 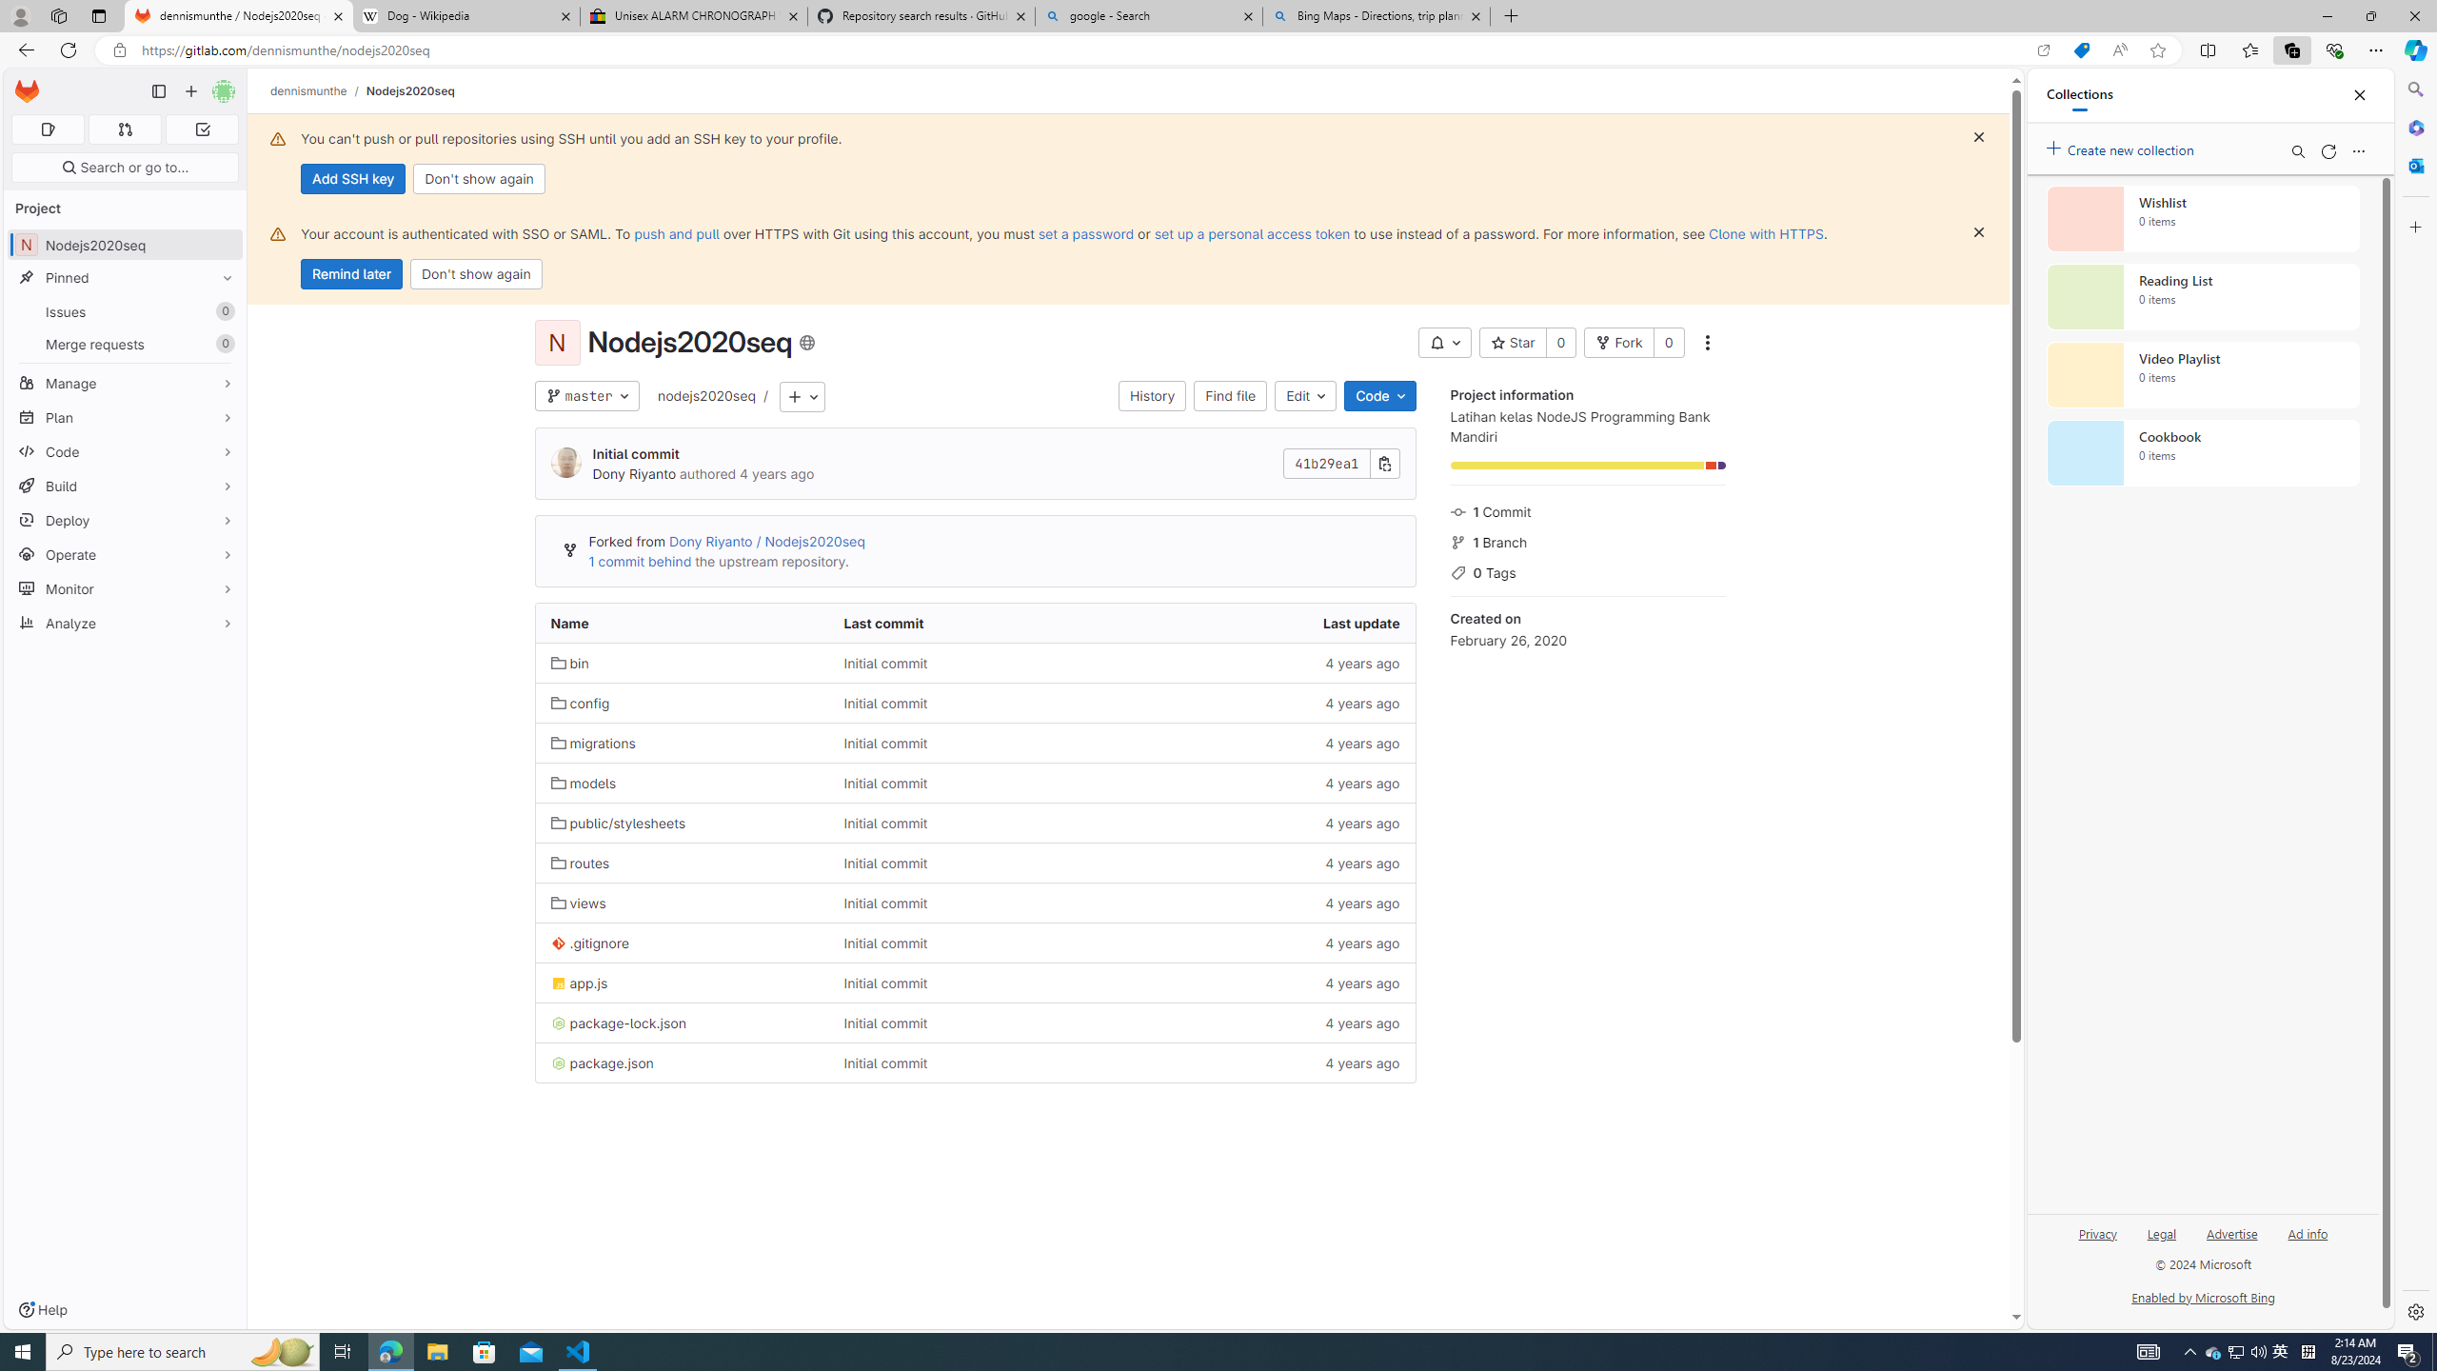 What do you see at coordinates (706, 396) in the screenshot?
I see `nodejs2020seq` at bounding box center [706, 396].